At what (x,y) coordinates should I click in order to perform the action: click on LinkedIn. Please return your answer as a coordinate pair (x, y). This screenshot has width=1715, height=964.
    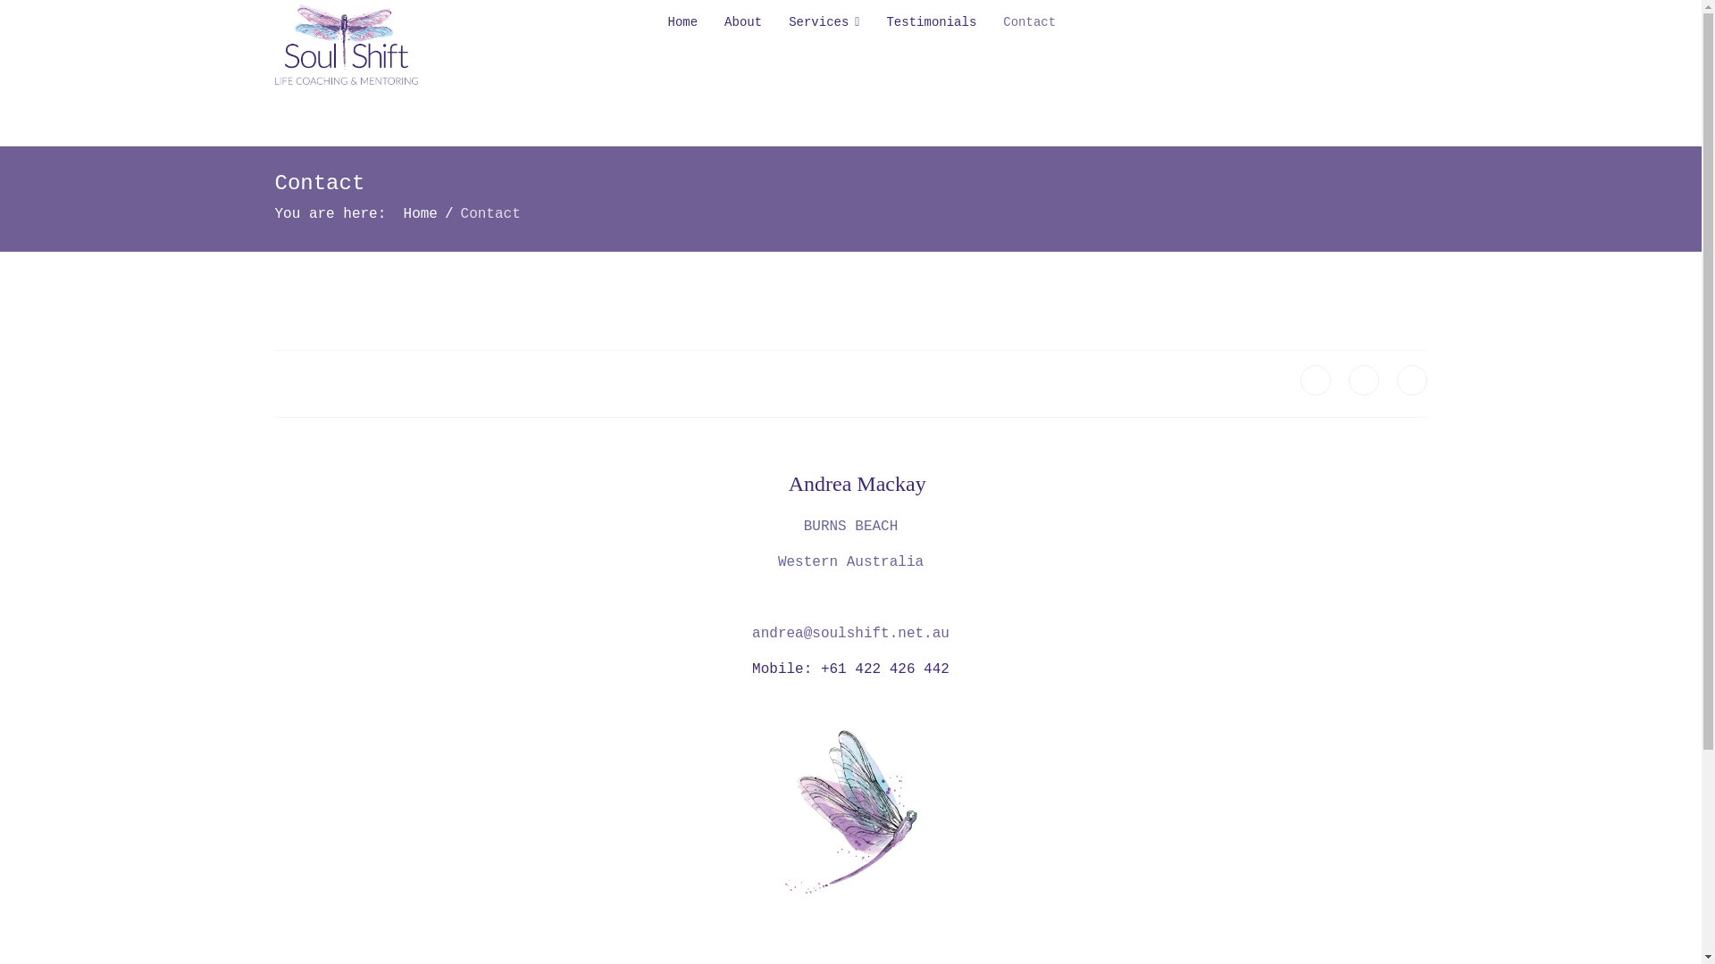
    Looking at the image, I should click on (1412, 380).